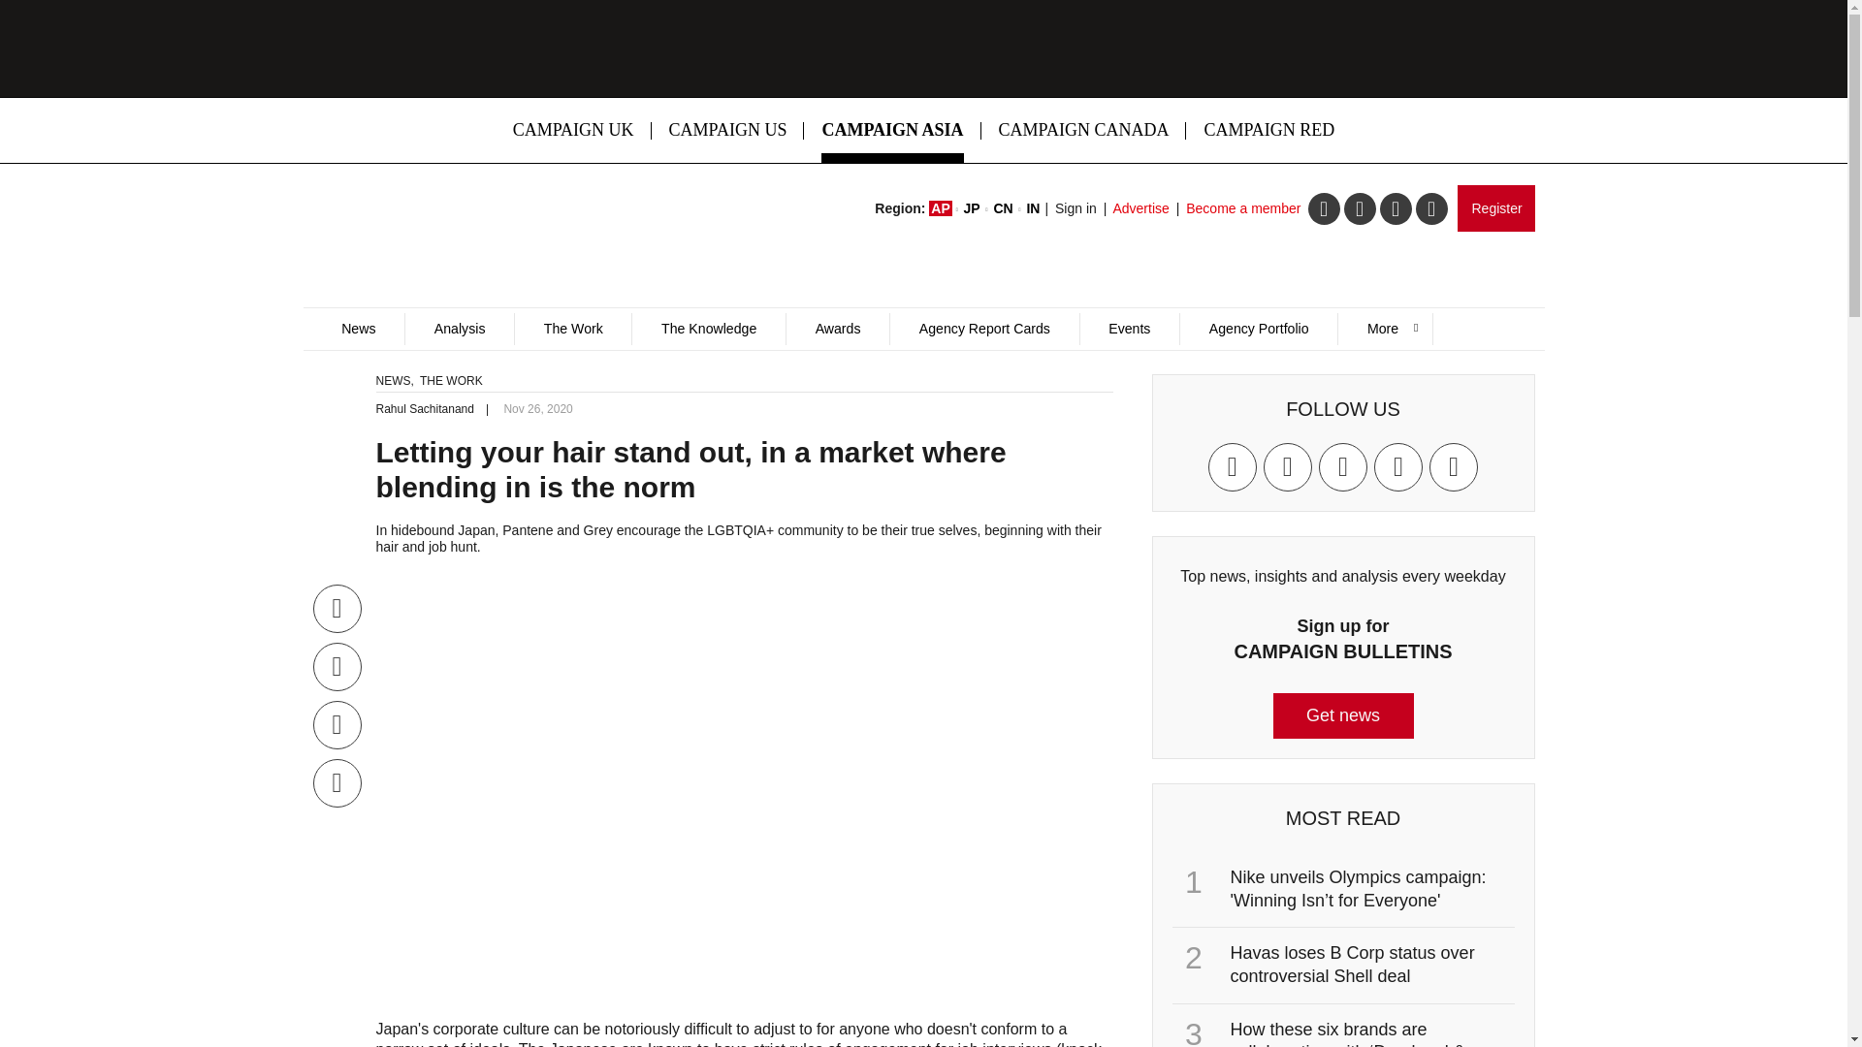 This screenshot has width=1862, height=1047. What do you see at coordinates (708, 329) in the screenshot?
I see `The Knowledge` at bounding box center [708, 329].